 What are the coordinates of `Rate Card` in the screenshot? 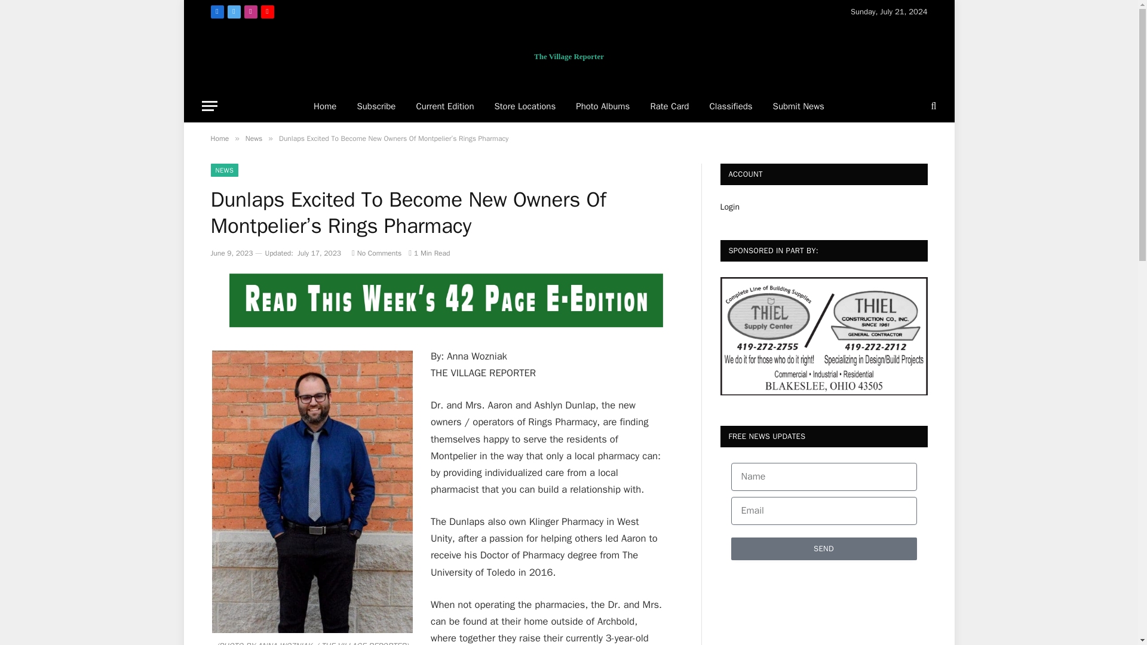 It's located at (669, 106).